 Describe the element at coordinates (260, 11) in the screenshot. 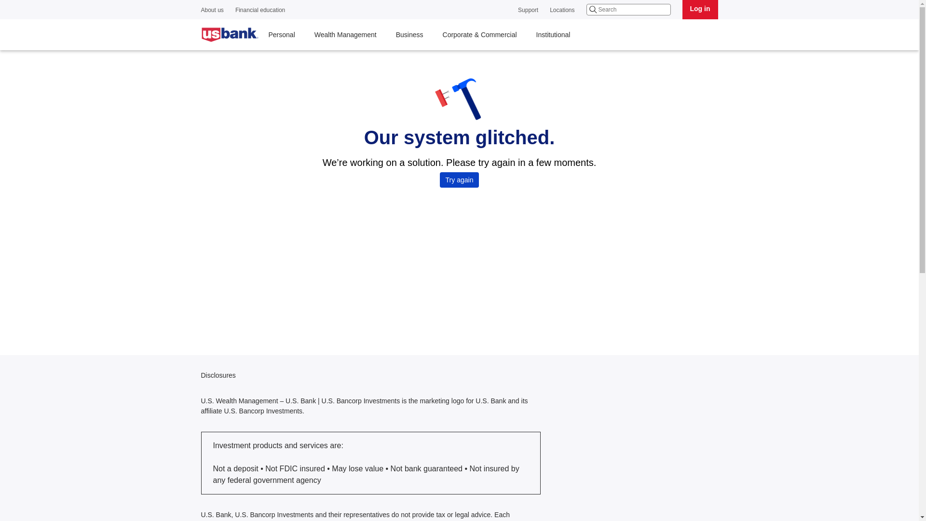

I see `Financial education` at that location.